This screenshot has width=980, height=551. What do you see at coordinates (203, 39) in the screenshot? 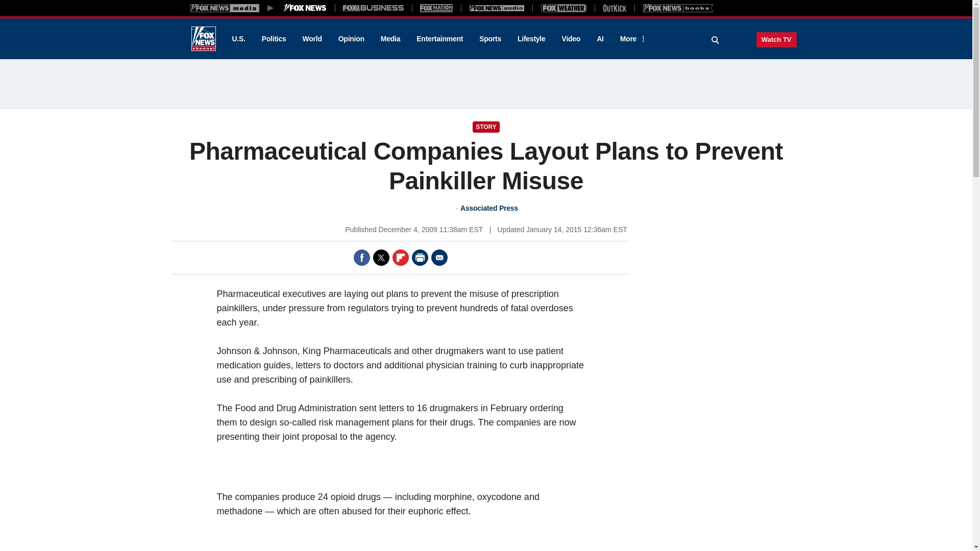
I see `Fox News` at bounding box center [203, 39].